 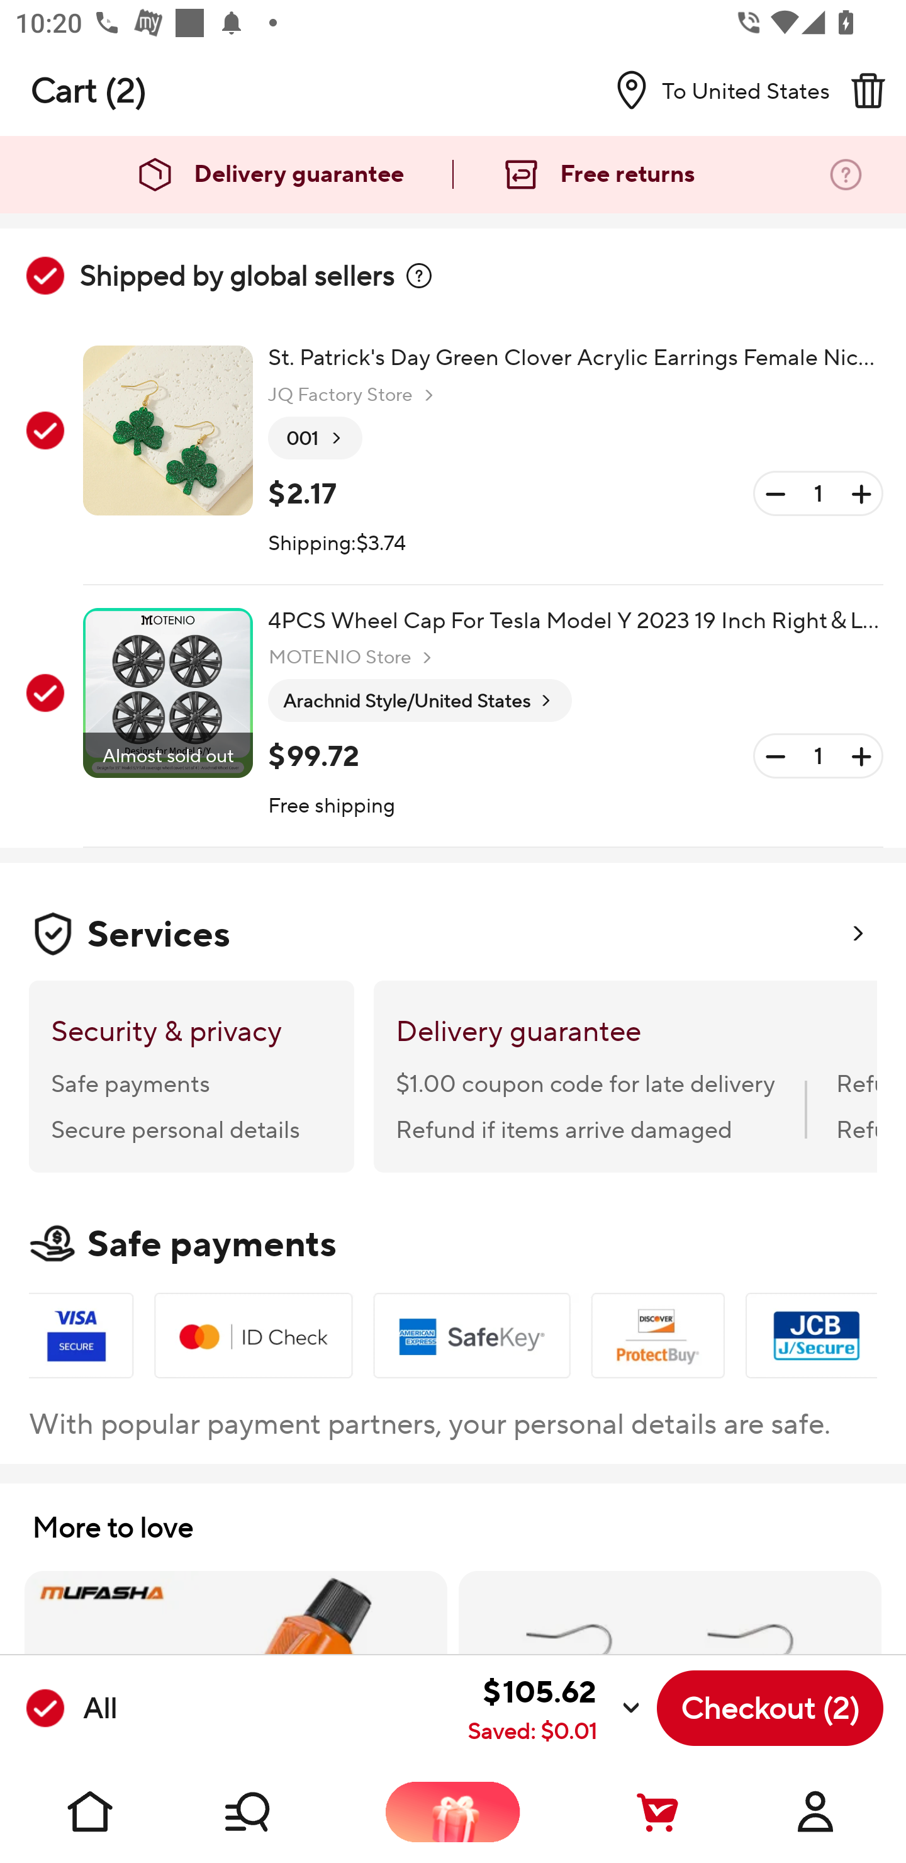 What do you see at coordinates (315, 439) in the screenshot?
I see `001` at bounding box center [315, 439].